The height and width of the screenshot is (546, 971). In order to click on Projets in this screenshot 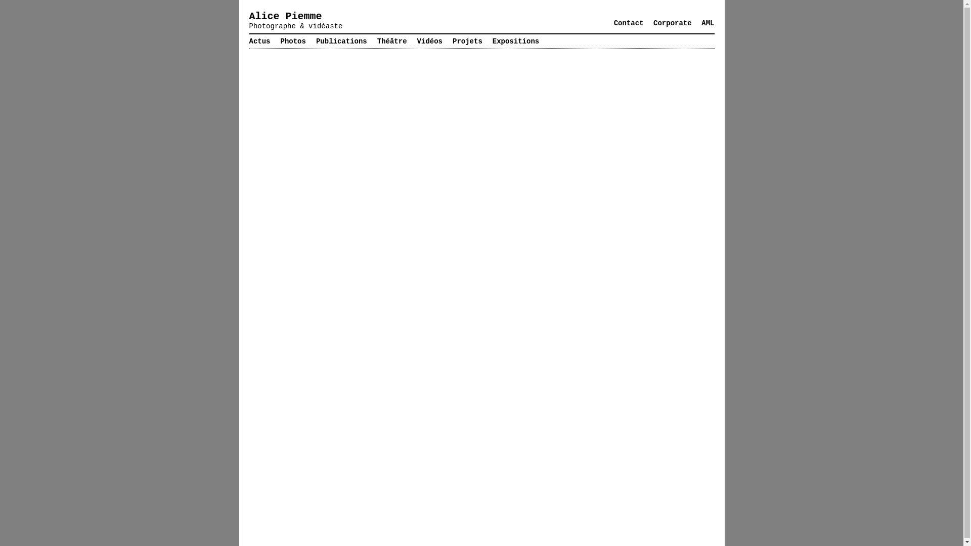, I will do `click(467, 41)`.